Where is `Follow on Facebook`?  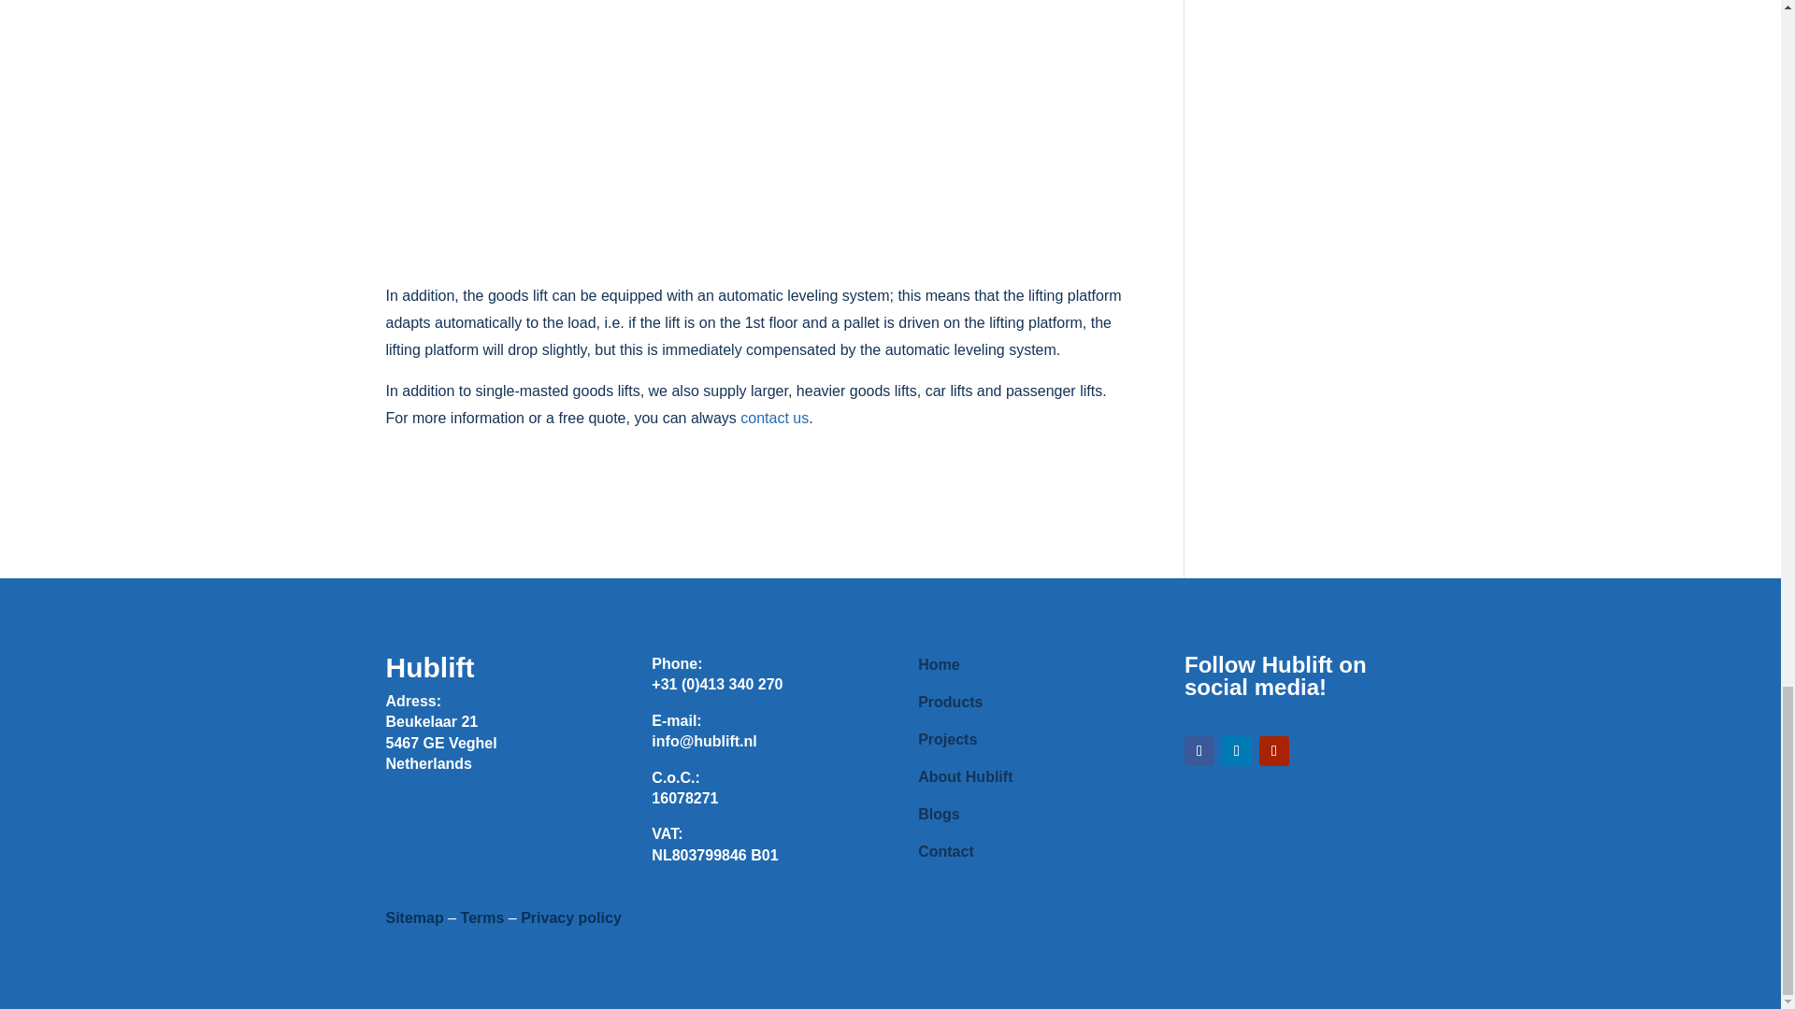
Follow on Facebook is located at coordinates (1199, 751).